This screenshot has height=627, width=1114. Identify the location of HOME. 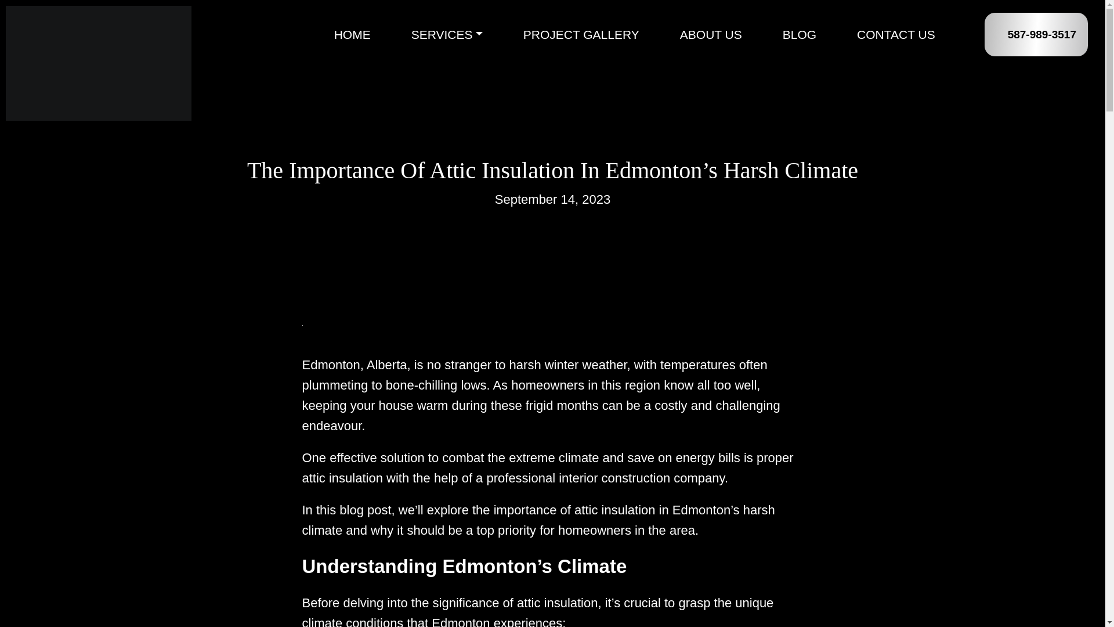
(353, 34).